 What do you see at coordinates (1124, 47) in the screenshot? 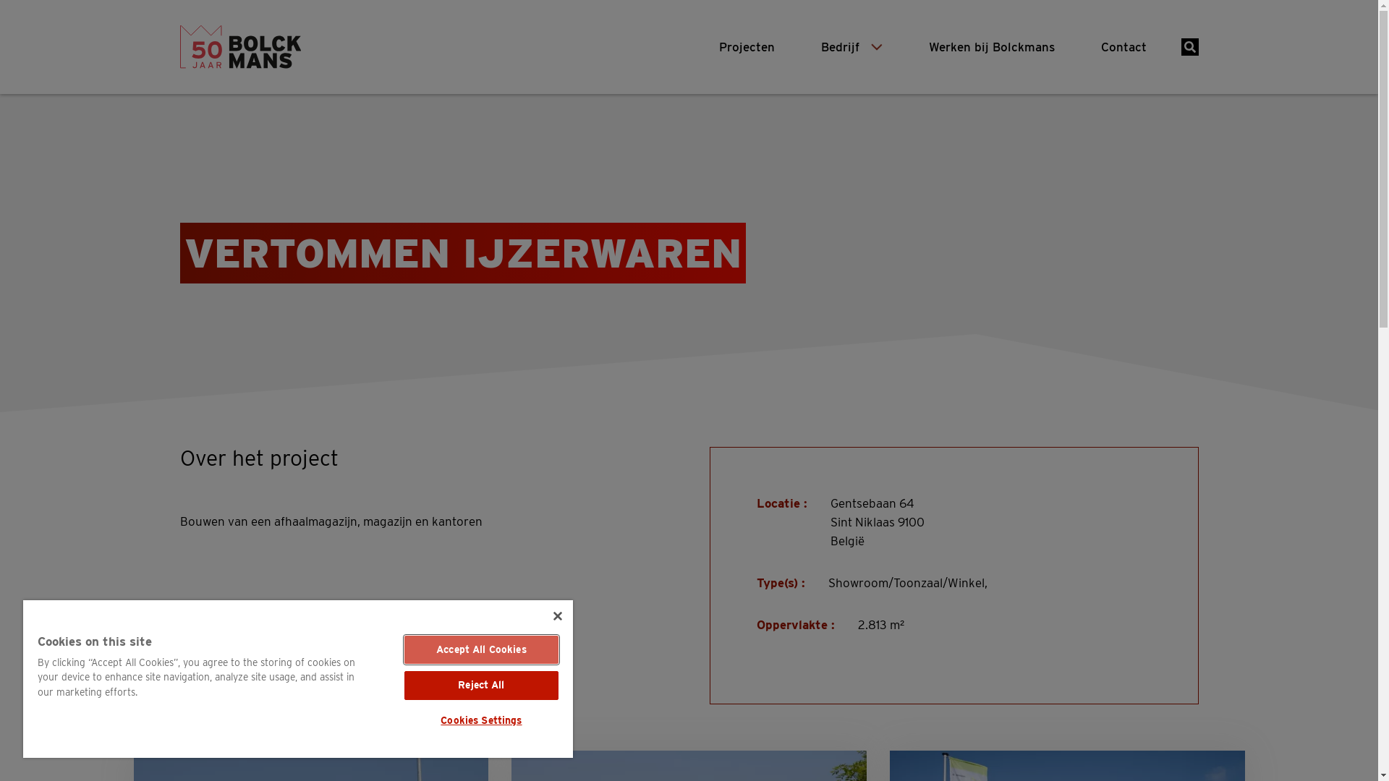
I see `Contact` at bounding box center [1124, 47].